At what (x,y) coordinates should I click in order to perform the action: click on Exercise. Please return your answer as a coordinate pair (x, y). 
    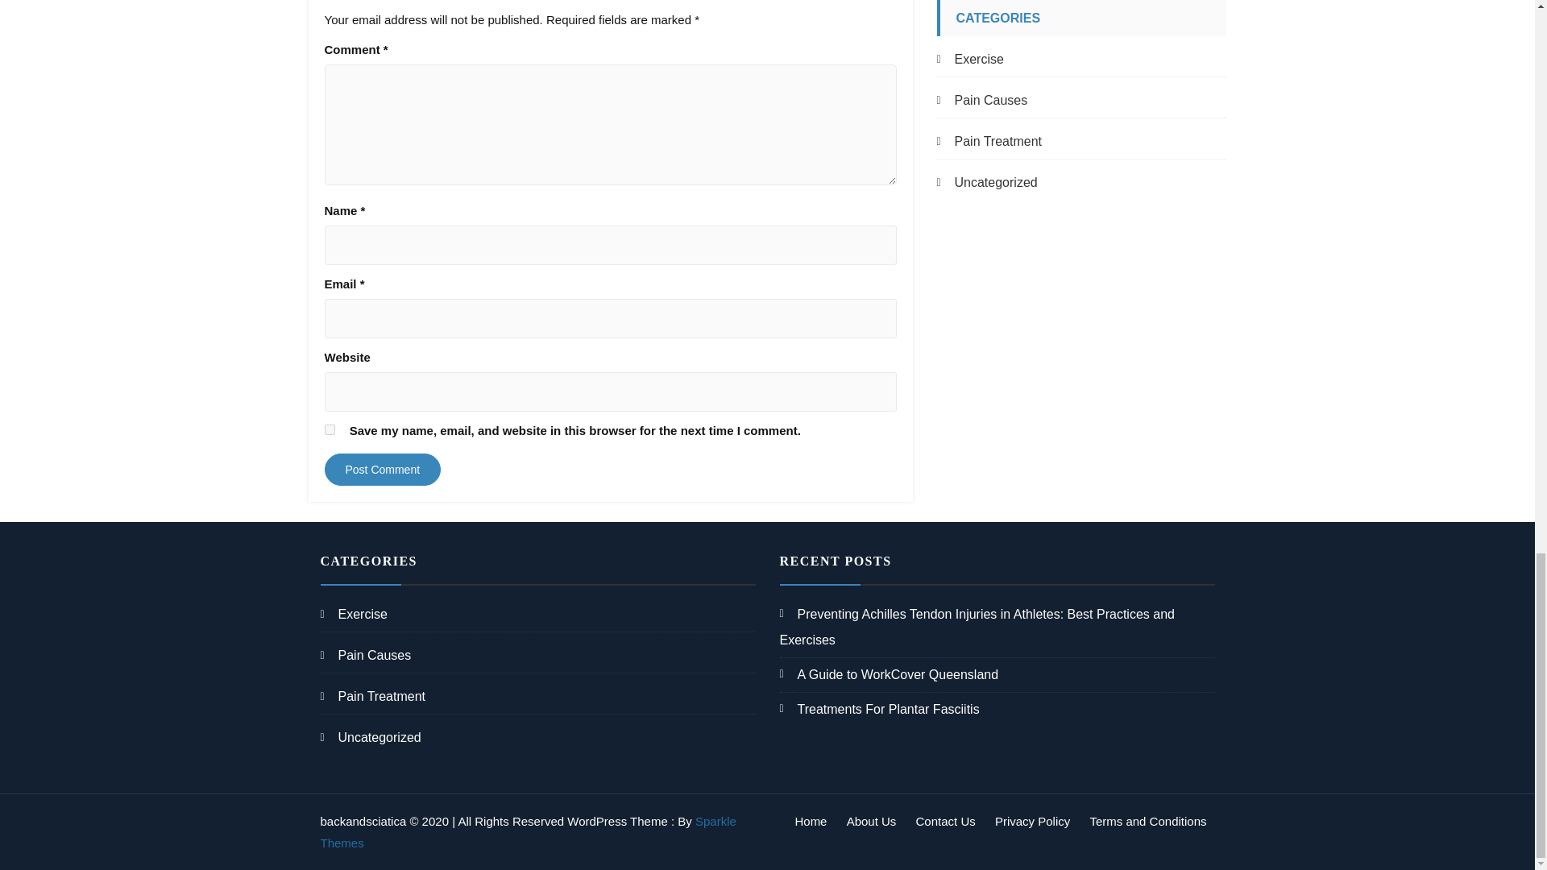
    Looking at the image, I should click on (968, 60).